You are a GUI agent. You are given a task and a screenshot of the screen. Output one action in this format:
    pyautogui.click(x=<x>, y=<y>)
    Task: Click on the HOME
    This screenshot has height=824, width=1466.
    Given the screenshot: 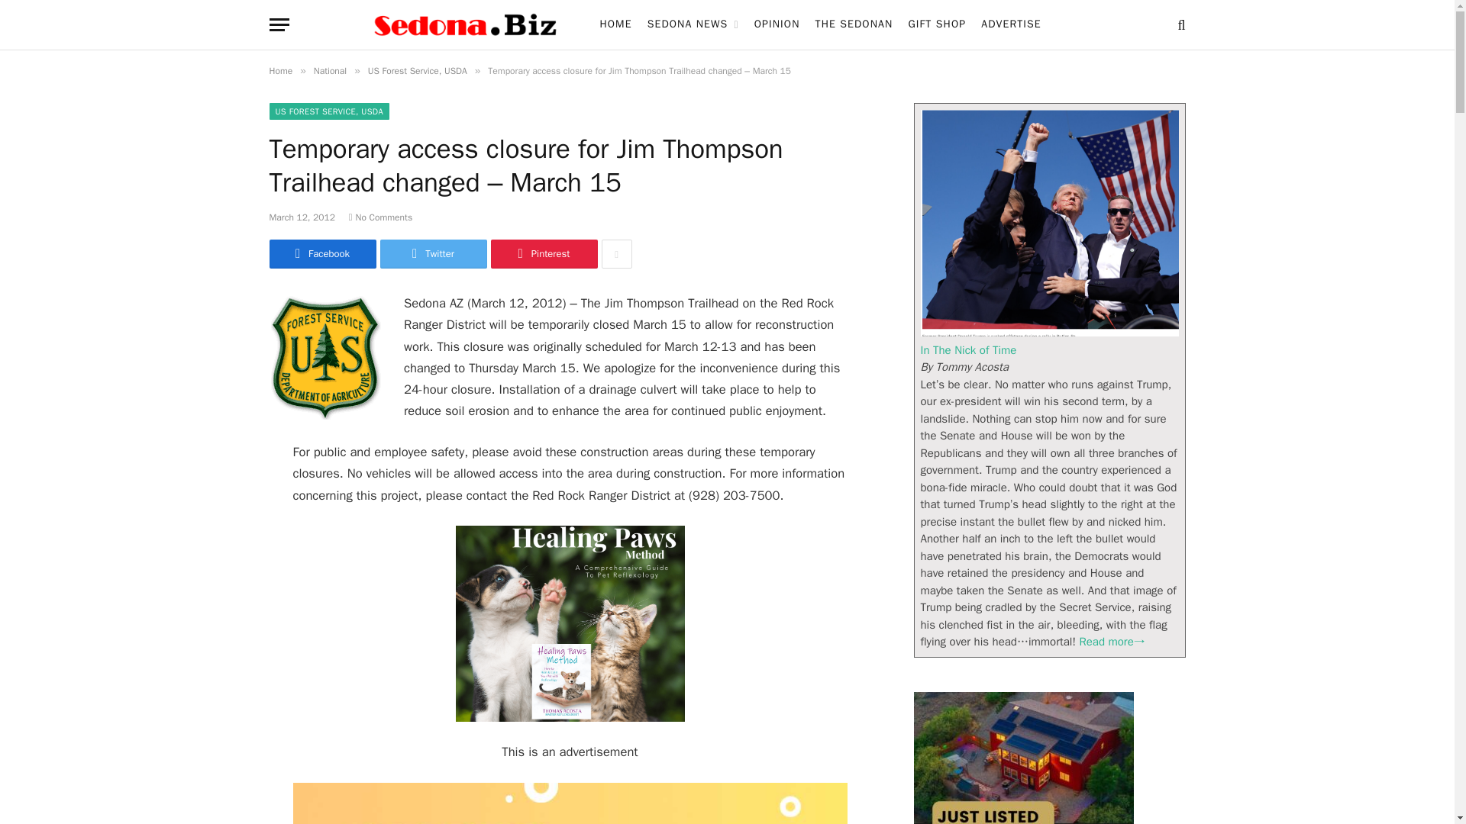 What is the action you would take?
    pyautogui.click(x=615, y=24)
    